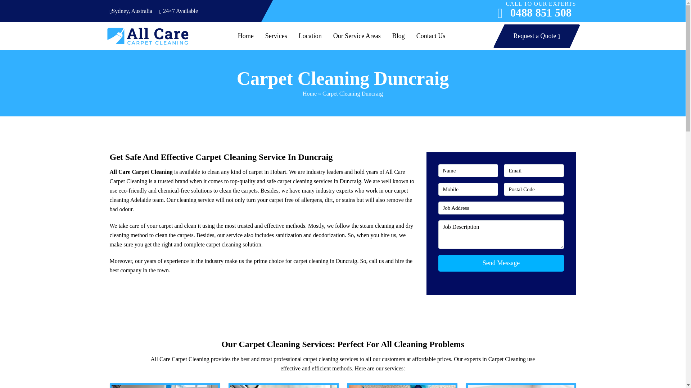 Image resolution: width=691 pixels, height=388 pixels. I want to click on Services, so click(276, 36).